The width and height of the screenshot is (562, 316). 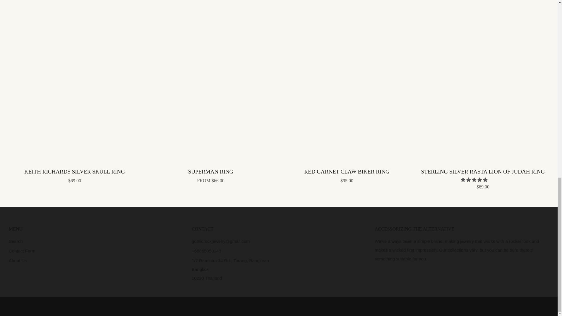 What do you see at coordinates (483, 178) in the screenshot?
I see `Sterling Silver Rasta Lion of Judah Ring` at bounding box center [483, 178].